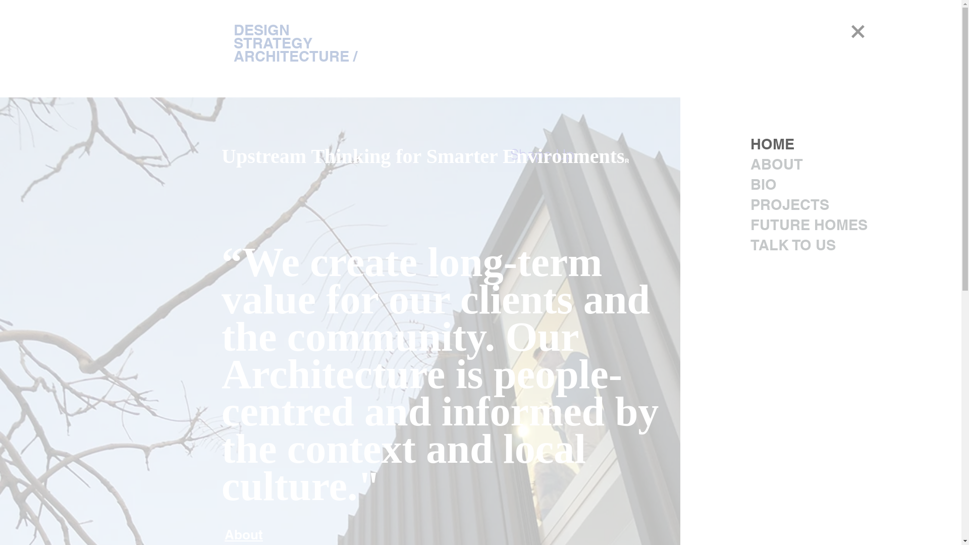  I want to click on DESIGN 
STRATEGY
ARCHITECTURE /, so click(295, 43).